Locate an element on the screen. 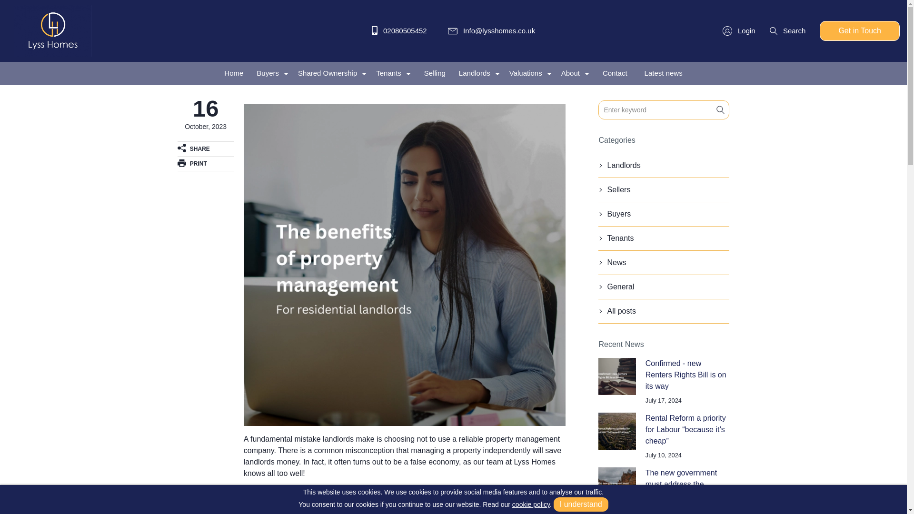 This screenshot has width=914, height=514. PRINT is located at coordinates (206, 163).